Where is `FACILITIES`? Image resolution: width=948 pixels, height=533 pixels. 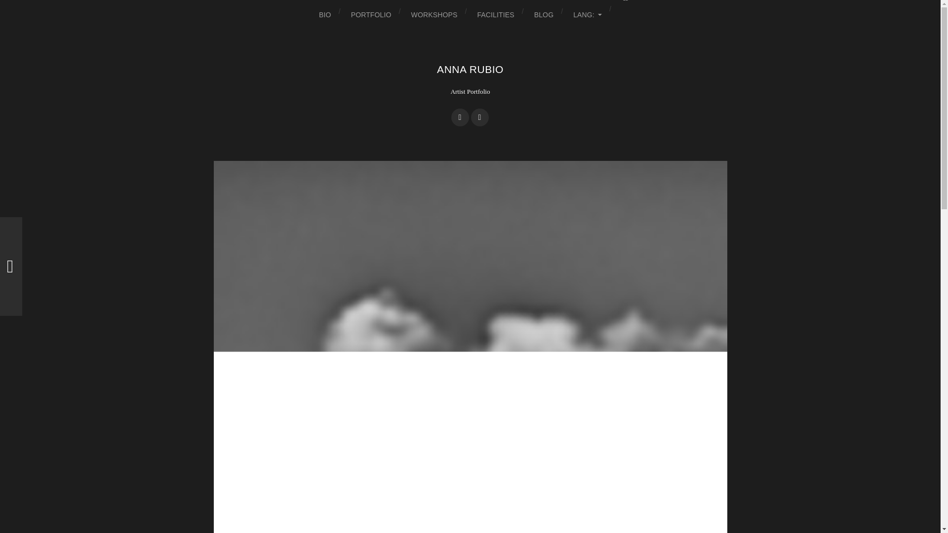
FACILITIES is located at coordinates (495, 15).